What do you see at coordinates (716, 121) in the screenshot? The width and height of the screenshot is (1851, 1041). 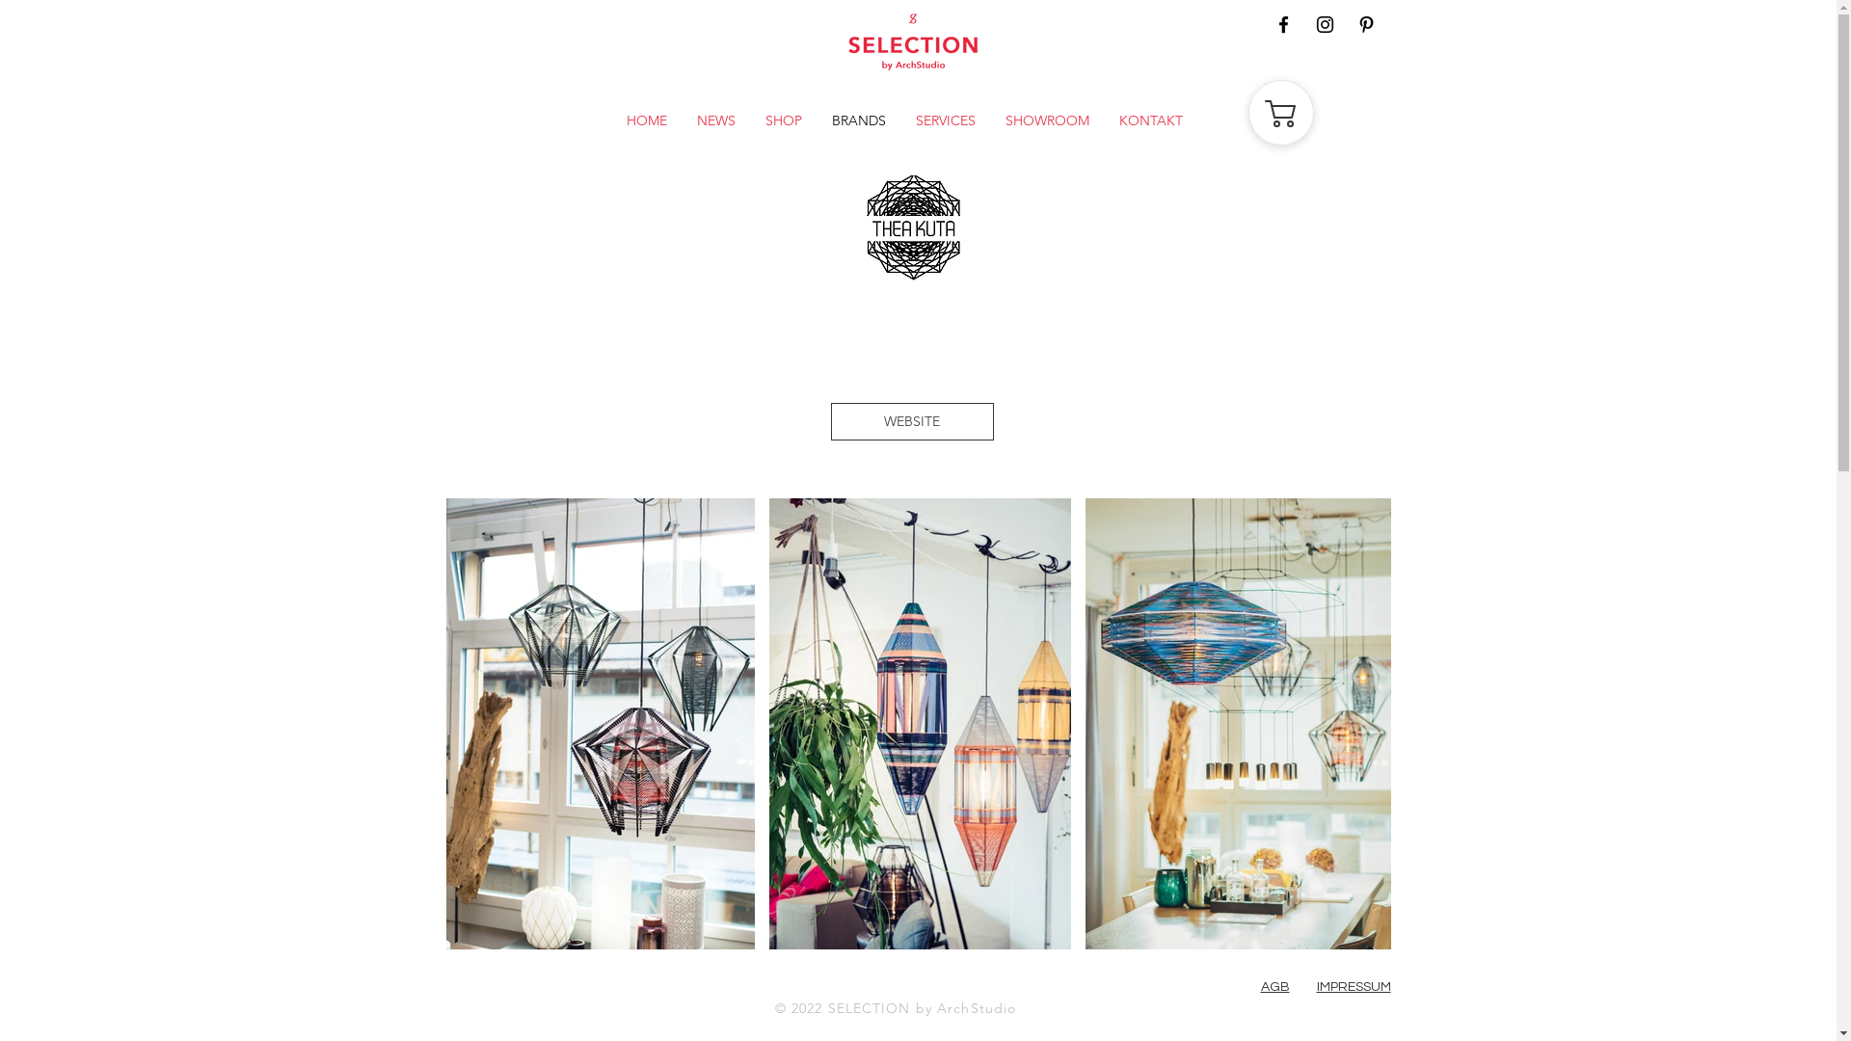 I see `NEWS` at bounding box center [716, 121].